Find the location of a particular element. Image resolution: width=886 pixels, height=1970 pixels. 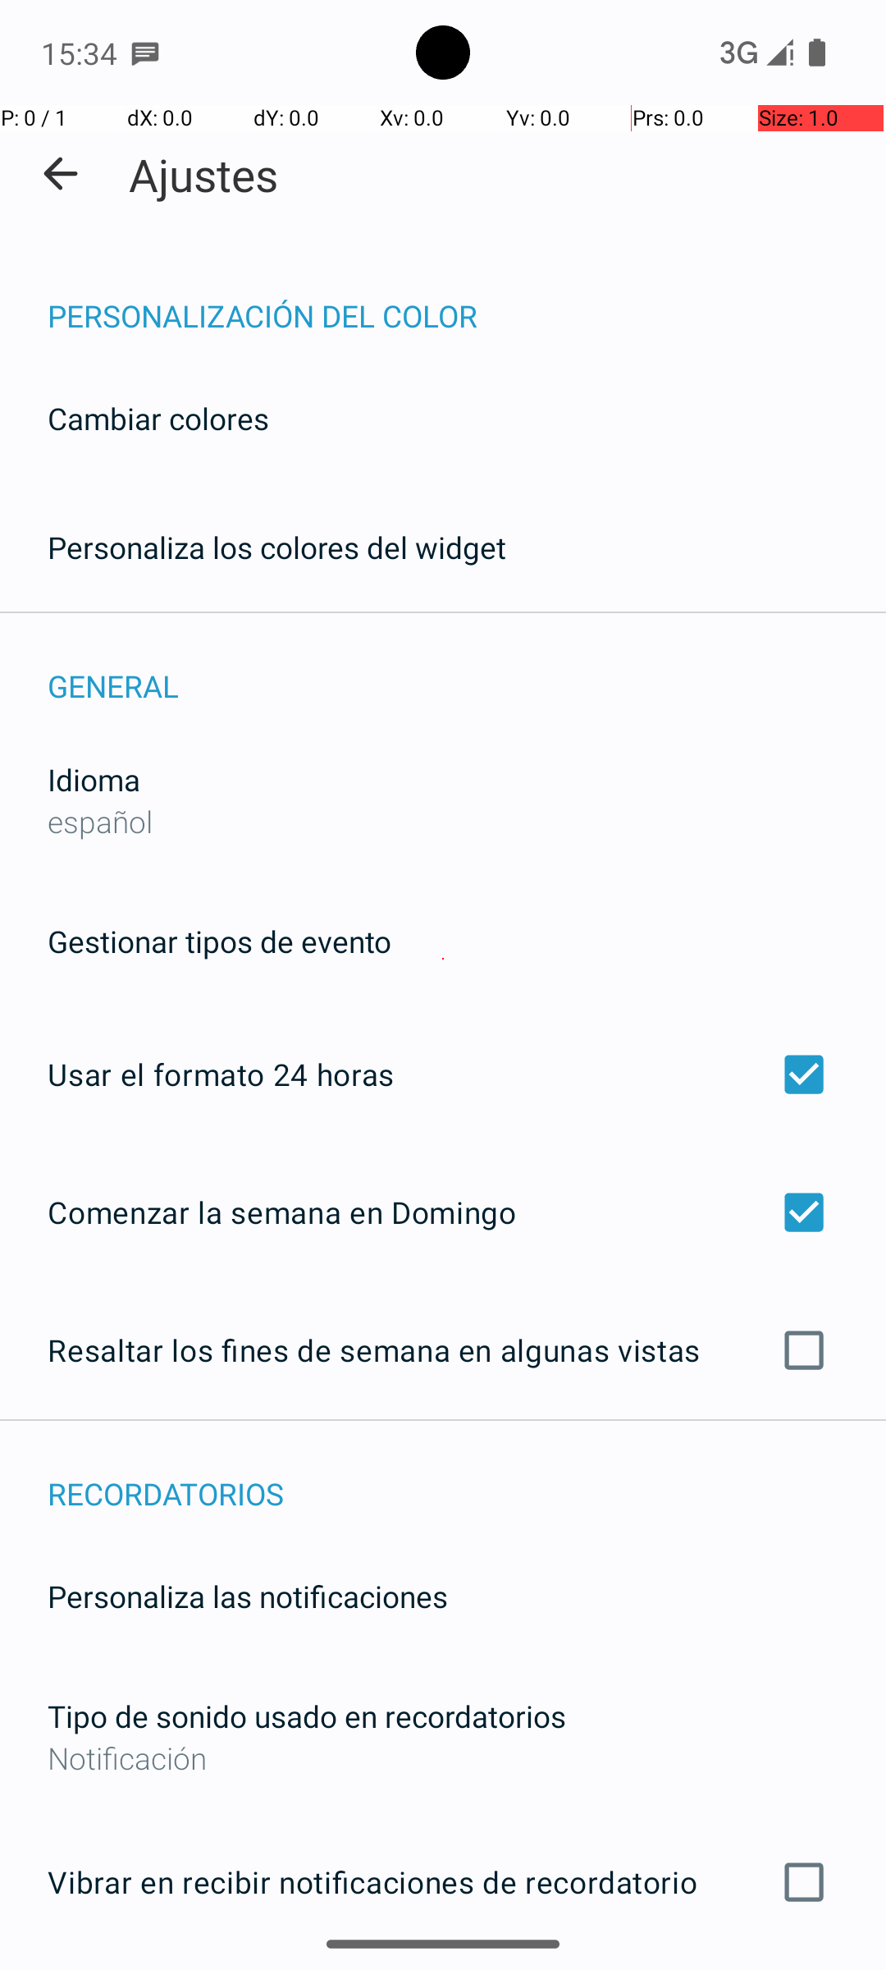

Usar el formato 24 horas is located at coordinates (443, 1074).